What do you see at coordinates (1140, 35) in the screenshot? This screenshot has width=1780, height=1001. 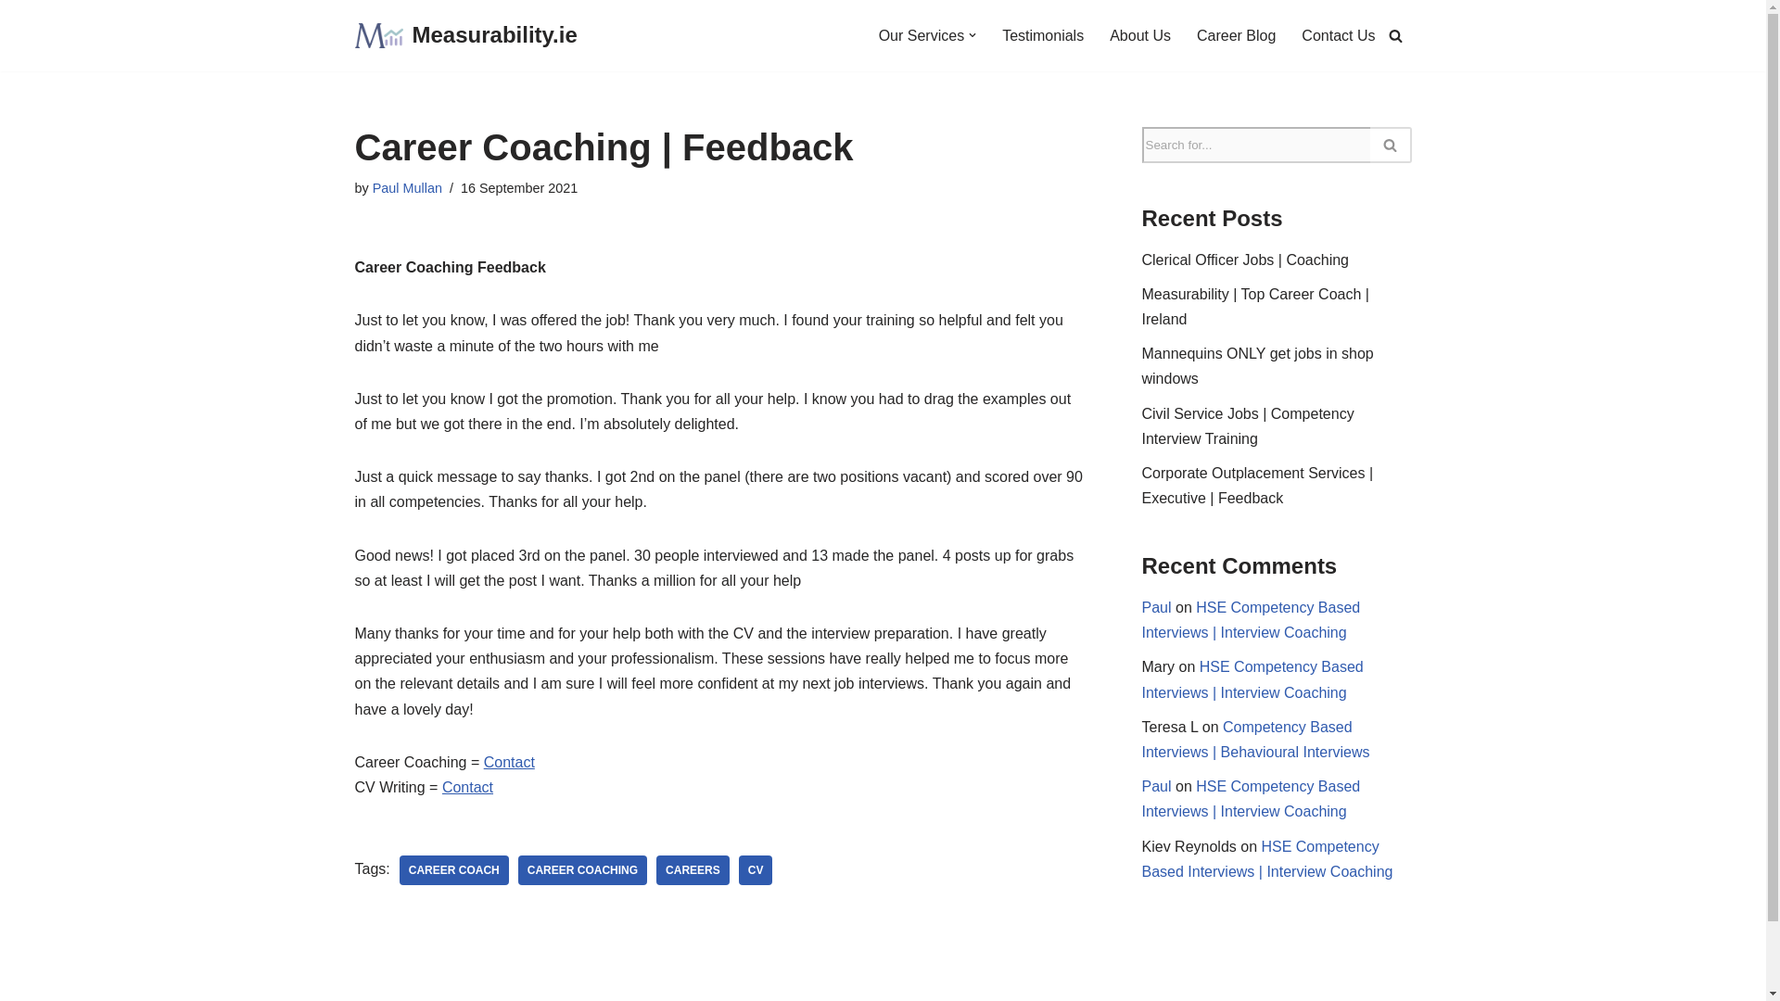 I see `About Us` at bounding box center [1140, 35].